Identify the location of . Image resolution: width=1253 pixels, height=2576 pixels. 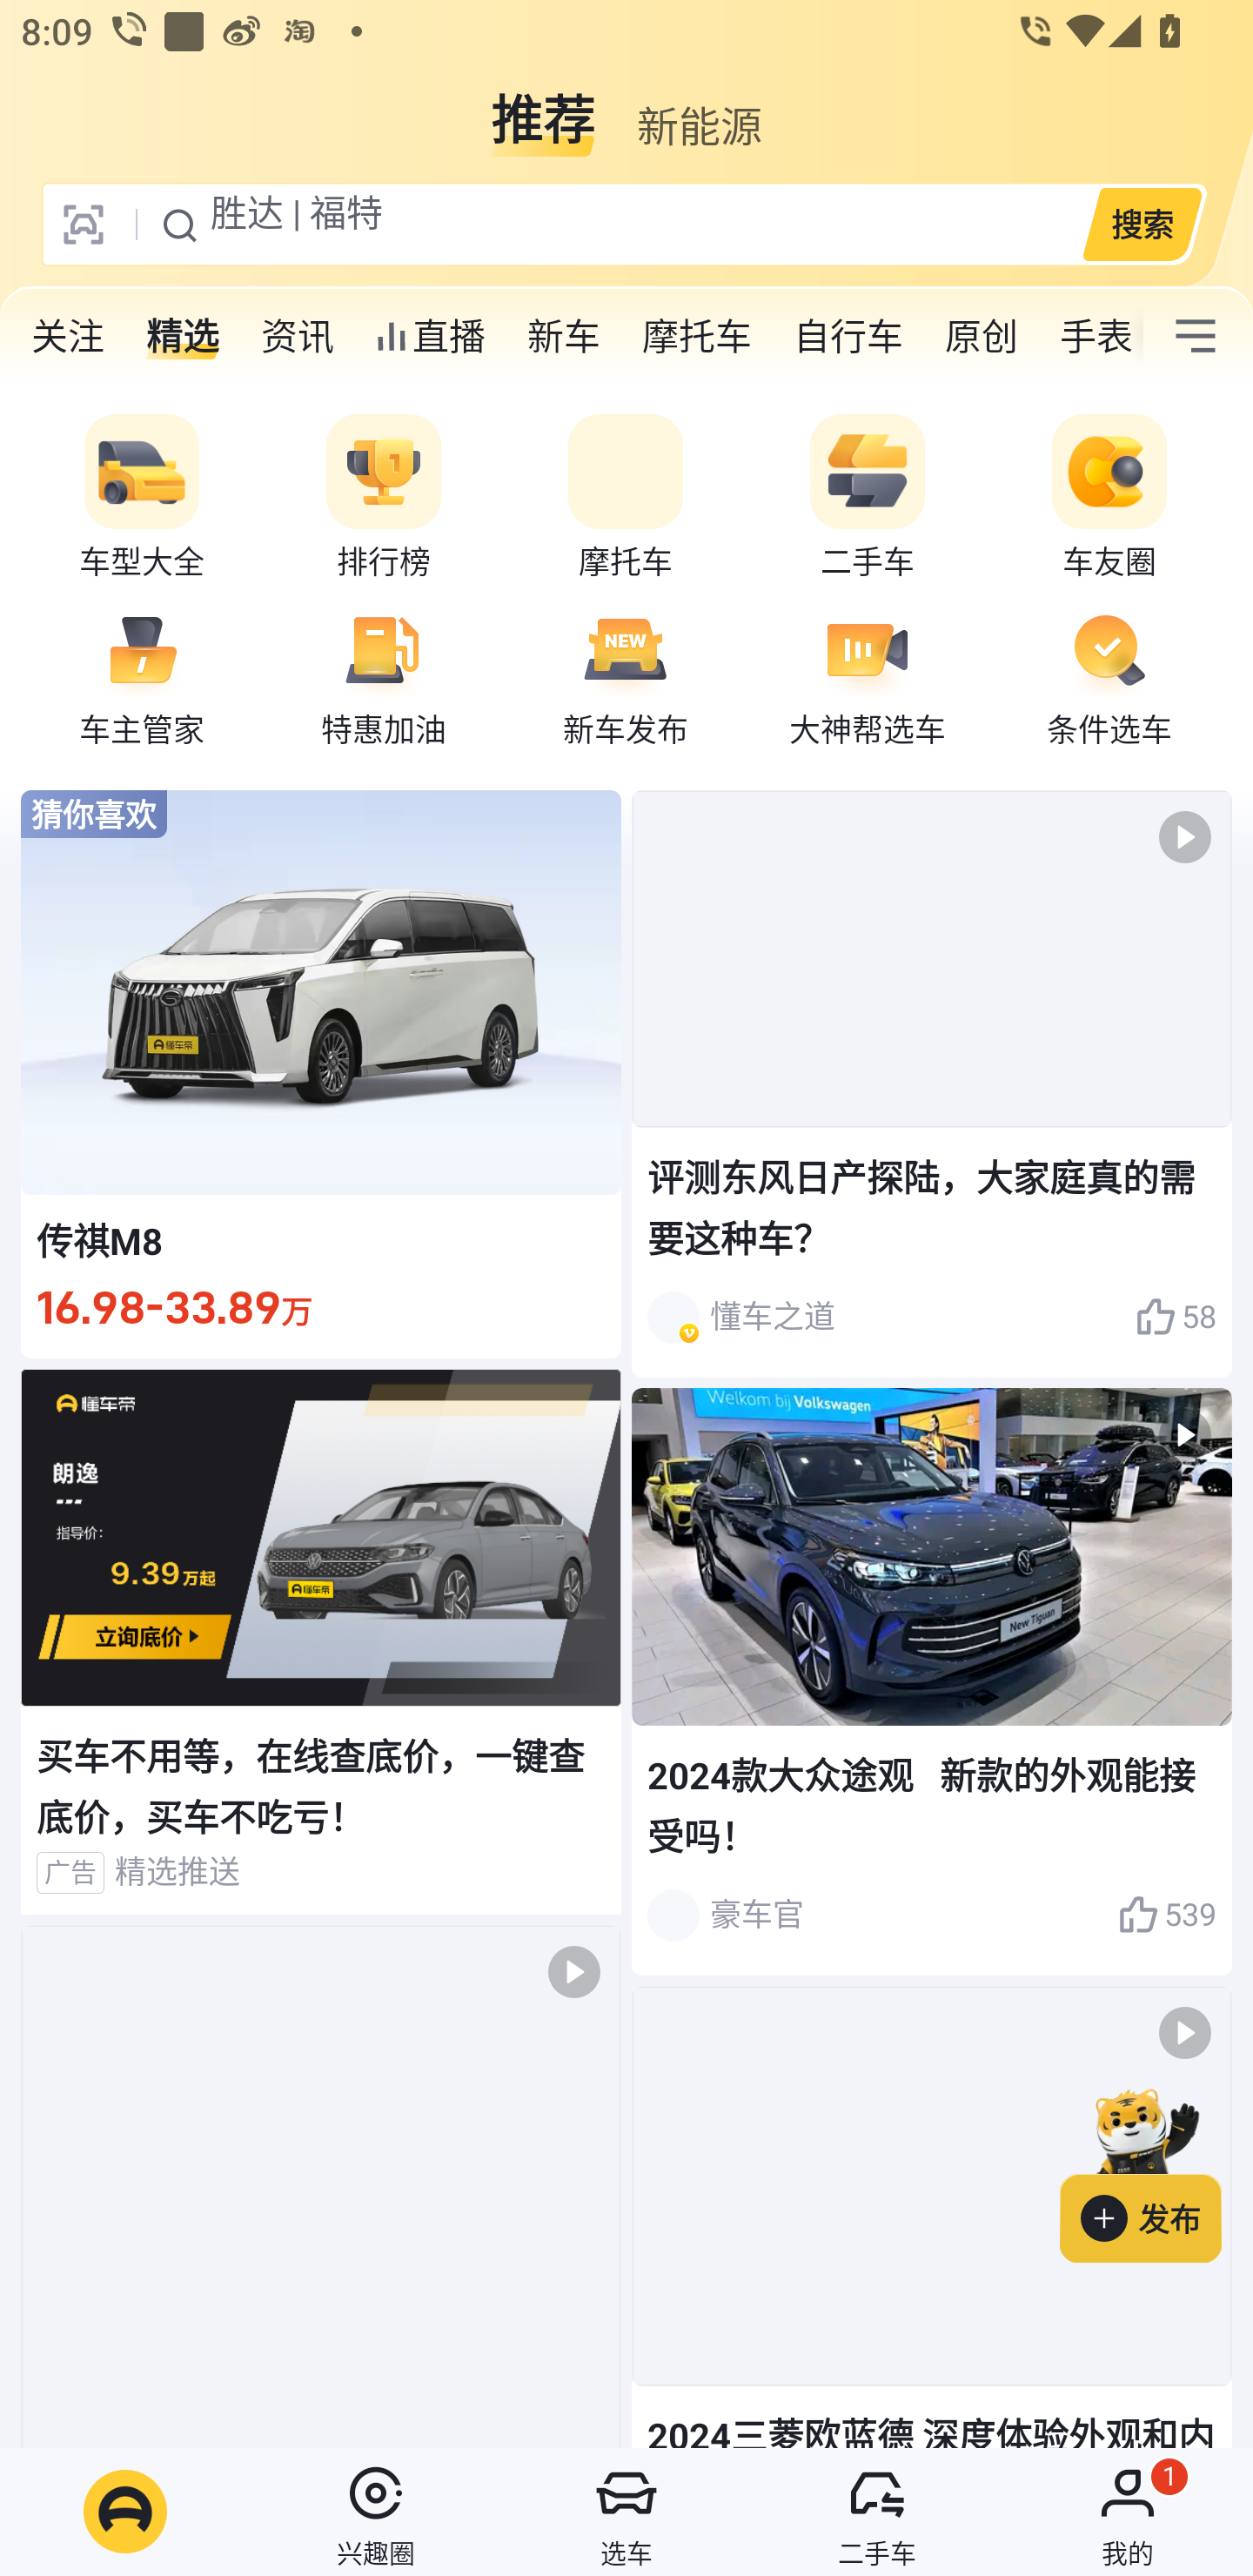
(1196, 336).